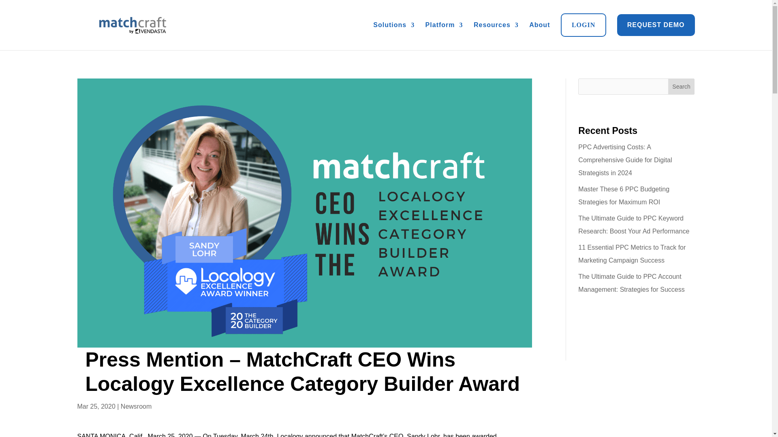  Describe the element at coordinates (583, 25) in the screenshot. I see `LOGIN` at that location.